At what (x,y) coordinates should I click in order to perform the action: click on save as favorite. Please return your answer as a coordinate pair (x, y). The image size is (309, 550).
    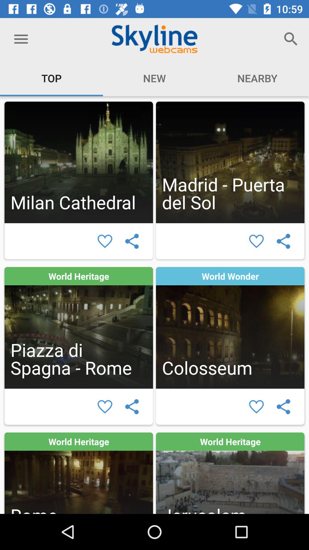
    Looking at the image, I should click on (256, 241).